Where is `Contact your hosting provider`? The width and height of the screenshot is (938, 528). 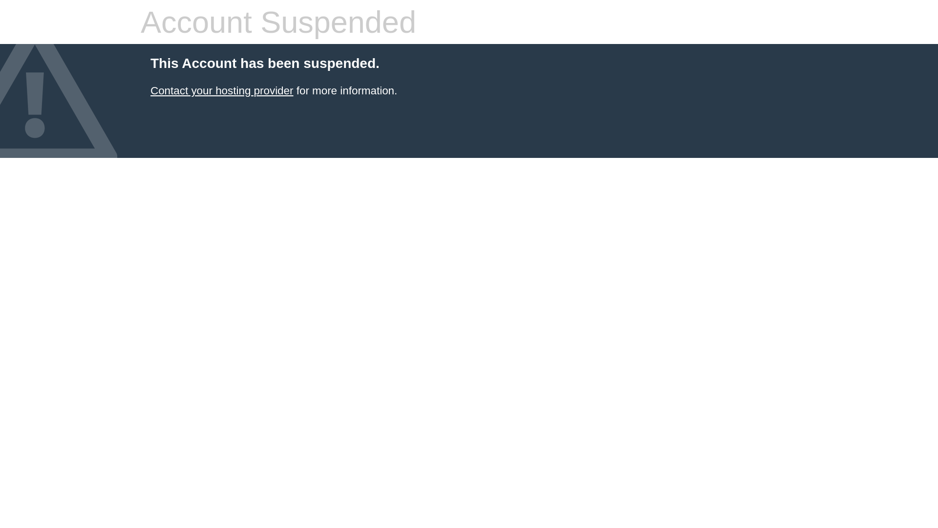 Contact your hosting provider is located at coordinates (222, 91).